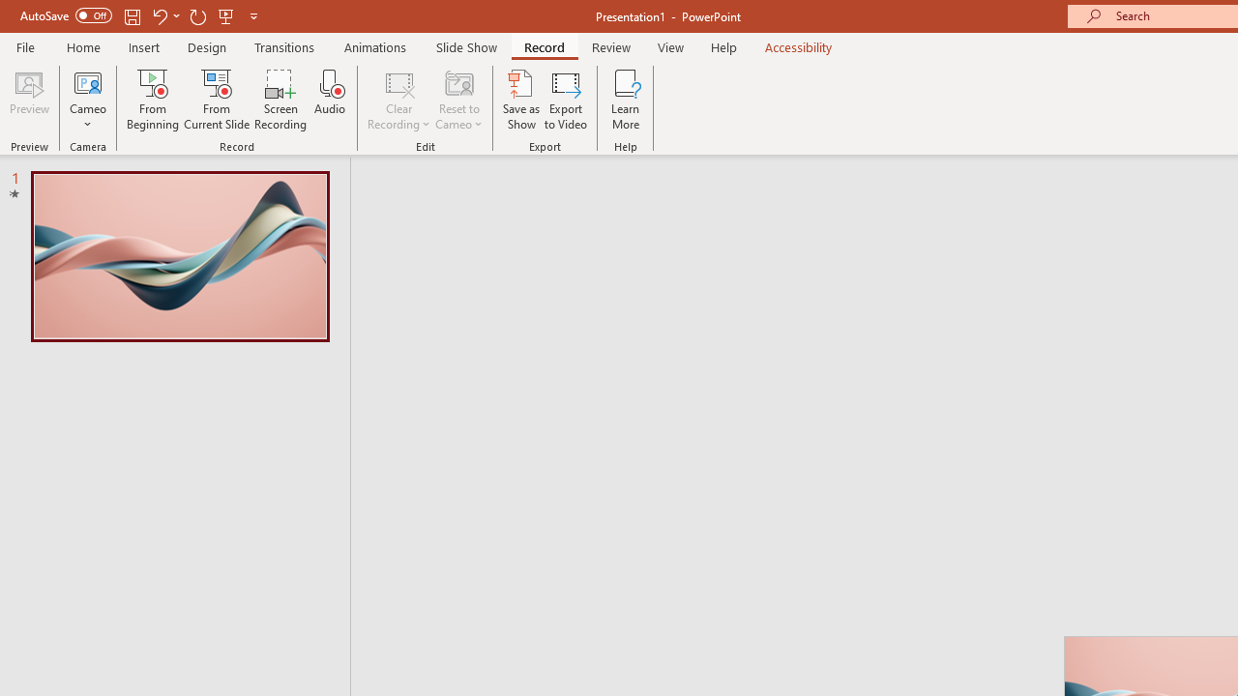 The image size is (1238, 696). Describe the element at coordinates (330, 99) in the screenshot. I see `Audio` at that location.